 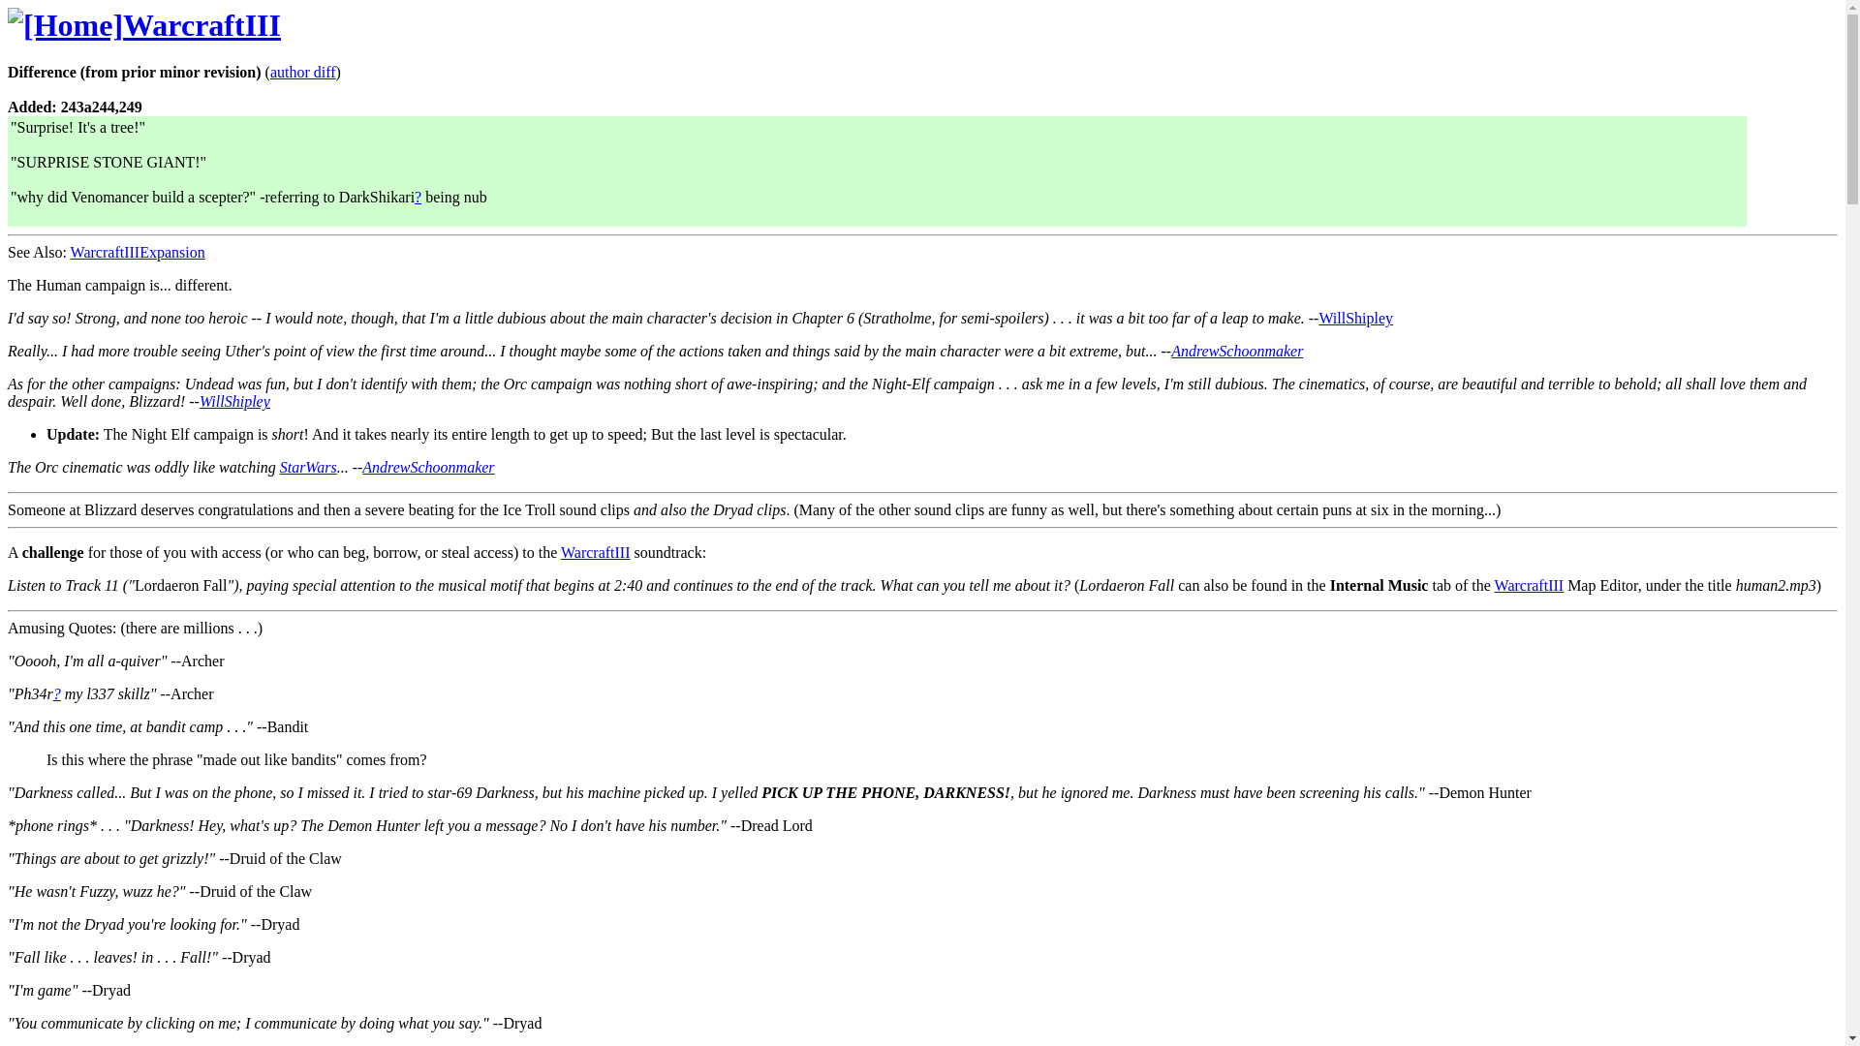 What do you see at coordinates (57, 693) in the screenshot?
I see `?` at bounding box center [57, 693].